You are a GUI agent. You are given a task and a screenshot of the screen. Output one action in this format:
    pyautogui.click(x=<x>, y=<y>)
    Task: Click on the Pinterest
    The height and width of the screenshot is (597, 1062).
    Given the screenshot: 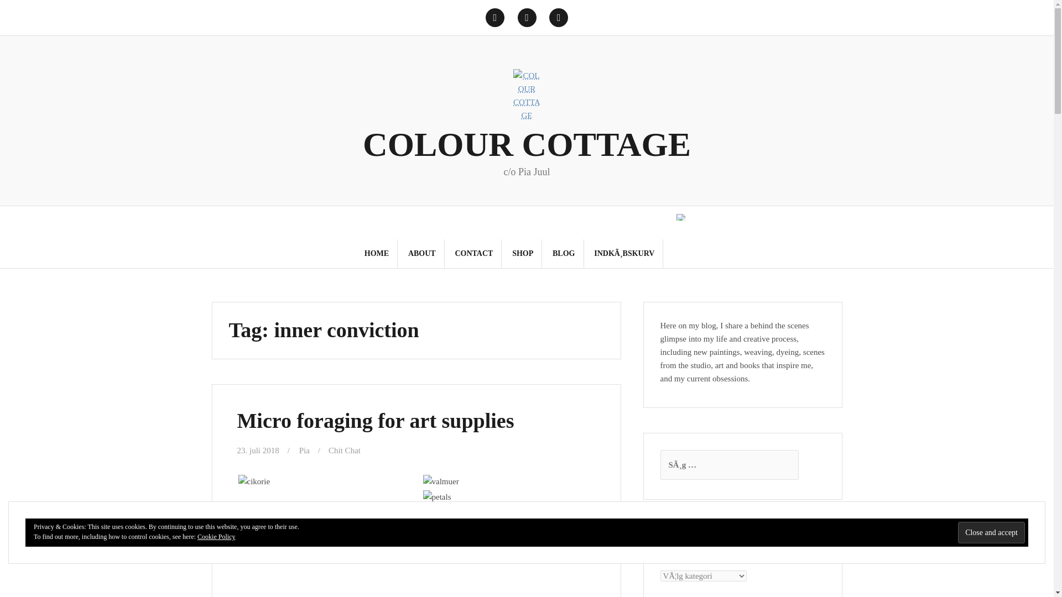 What is the action you would take?
    pyautogui.click(x=527, y=18)
    